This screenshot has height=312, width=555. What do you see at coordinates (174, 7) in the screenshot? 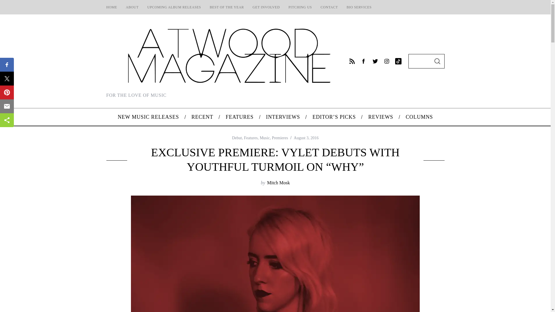
I see `UPCOMING ALBUM RELEASES` at bounding box center [174, 7].